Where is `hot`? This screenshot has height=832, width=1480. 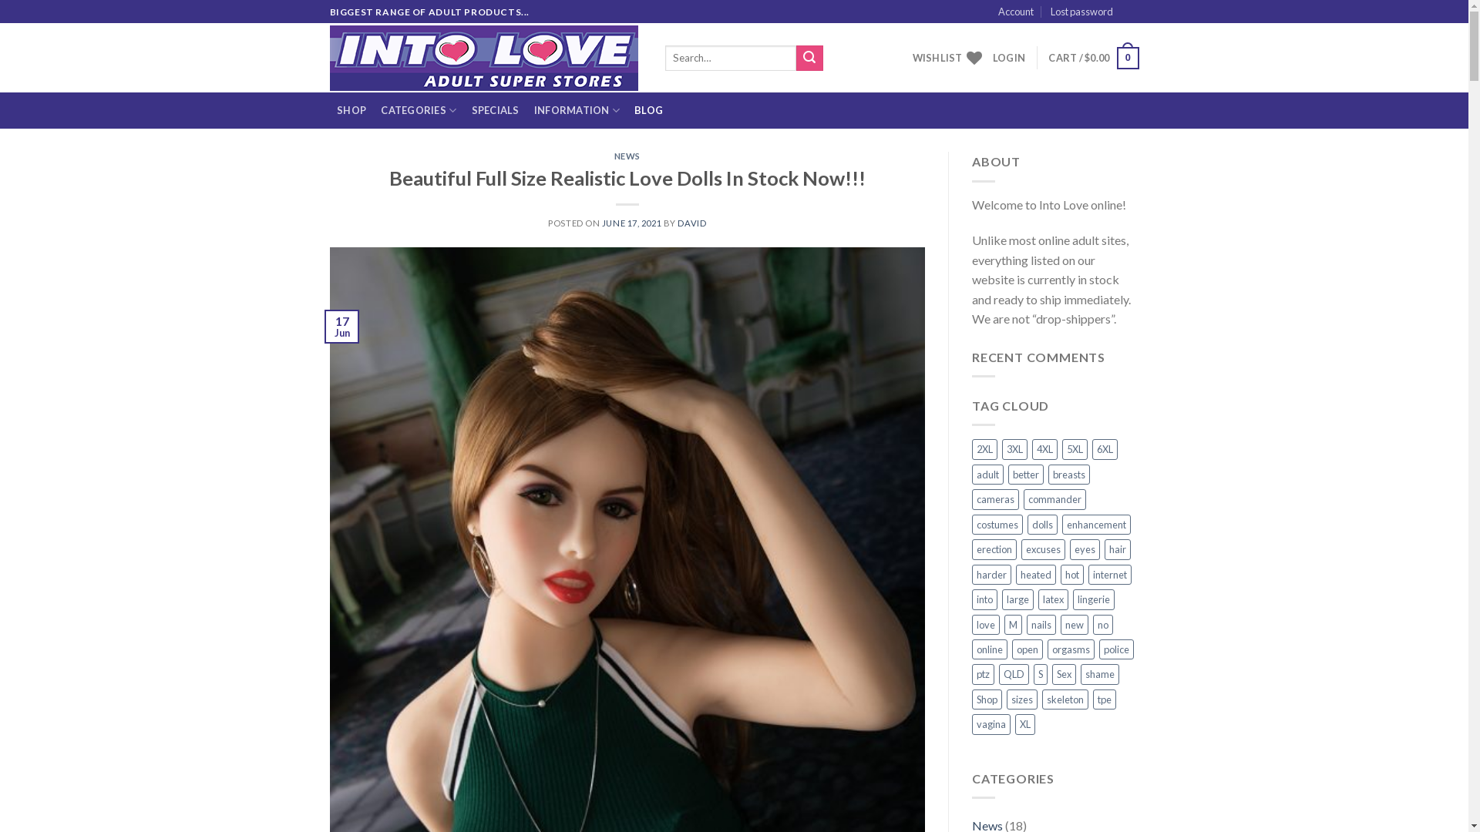 hot is located at coordinates (1072, 575).